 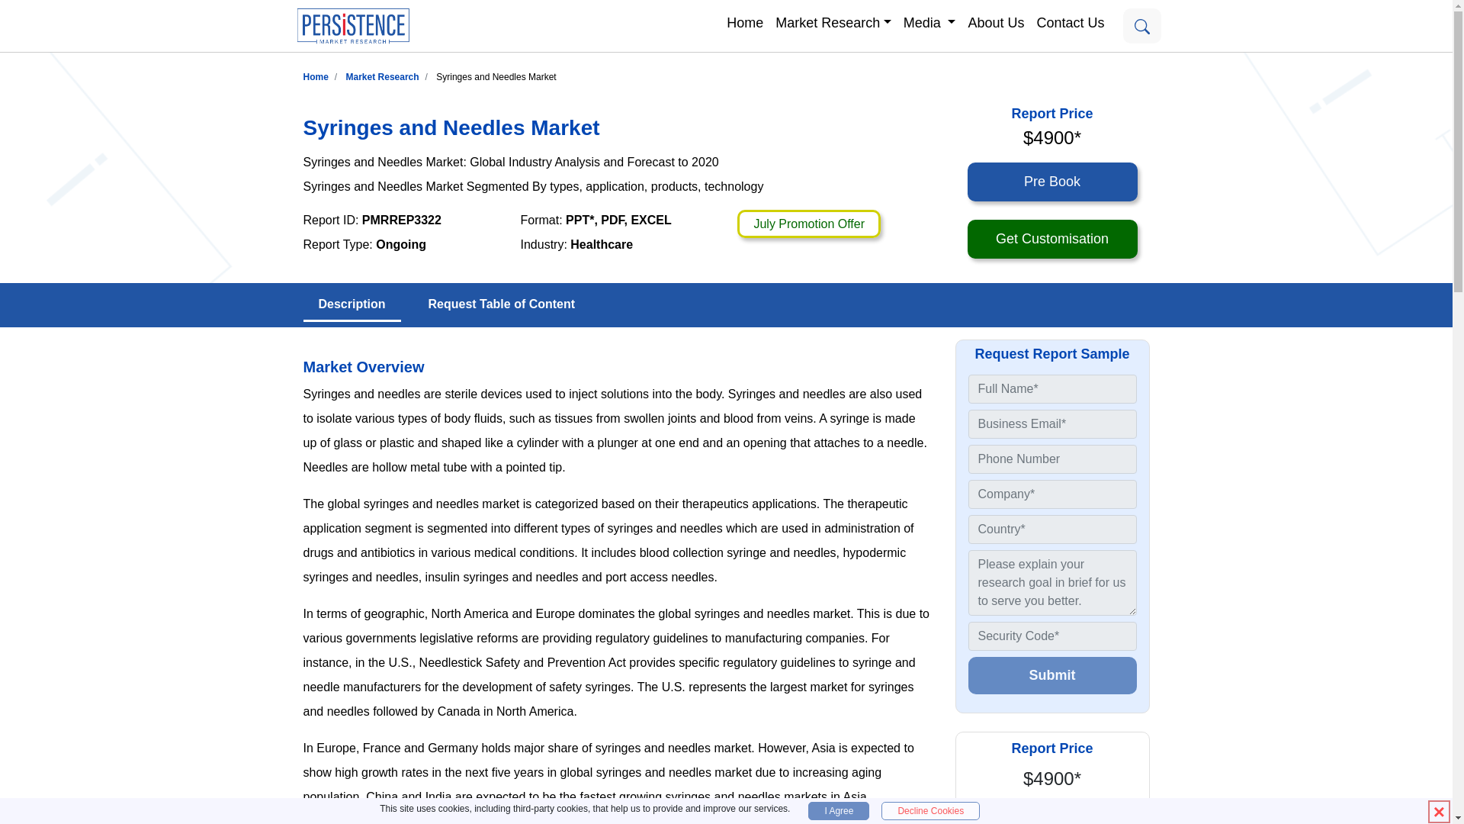 What do you see at coordinates (929, 21) in the screenshot?
I see `Media` at bounding box center [929, 21].